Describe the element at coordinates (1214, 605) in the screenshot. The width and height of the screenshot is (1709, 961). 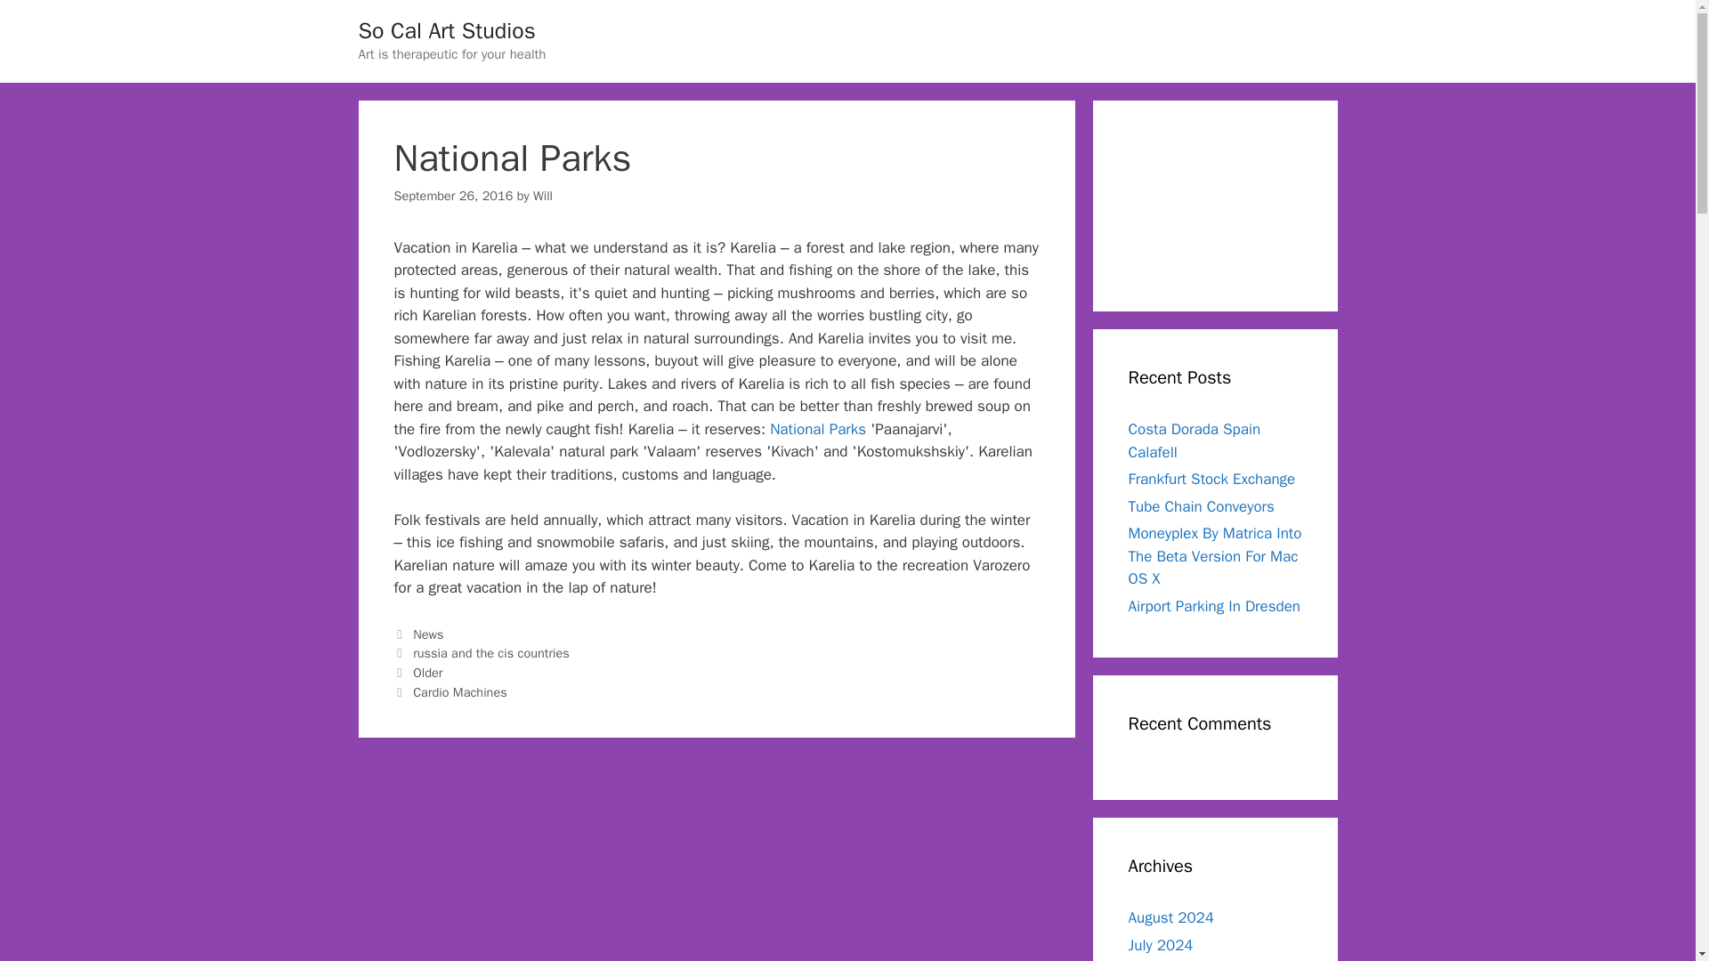
I see `Airport Parking In Dresden` at that location.